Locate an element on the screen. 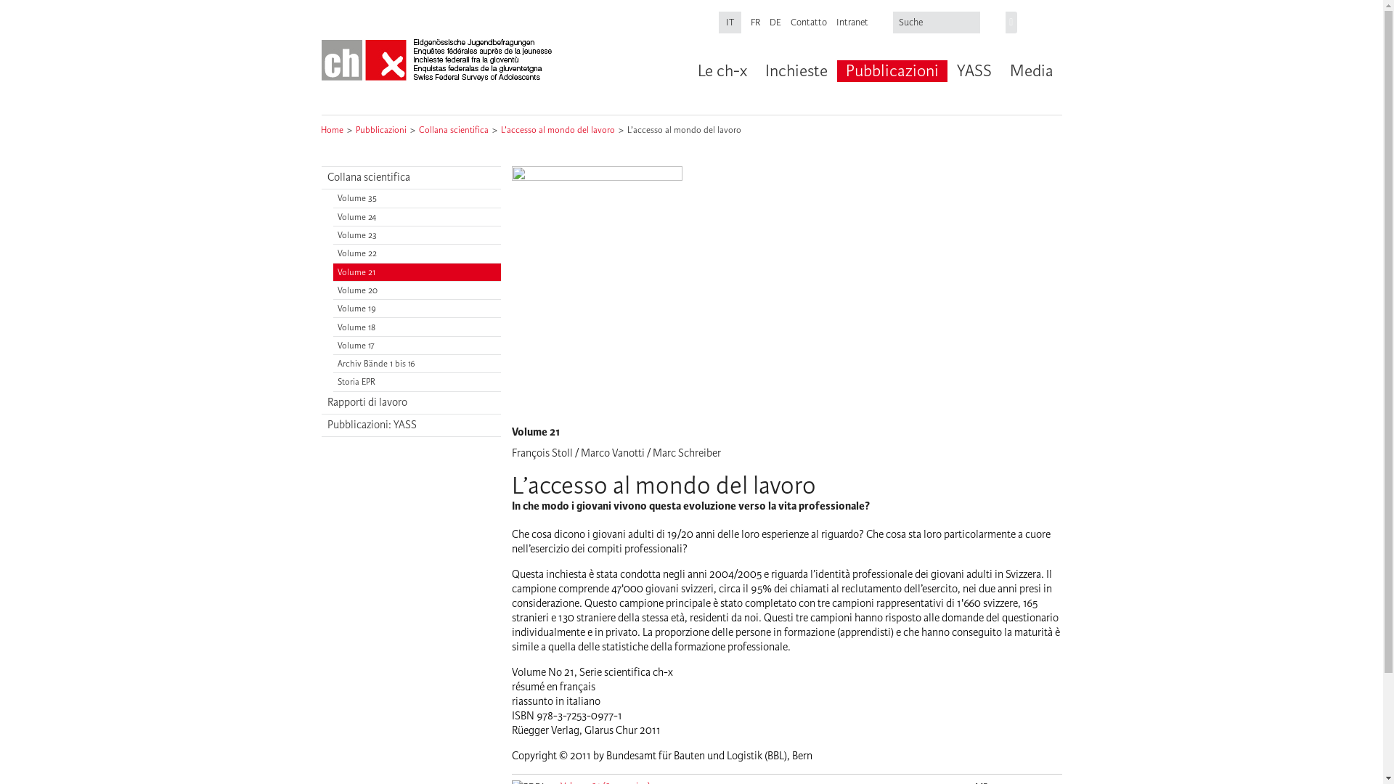  Collana scientifica is located at coordinates (453, 131).